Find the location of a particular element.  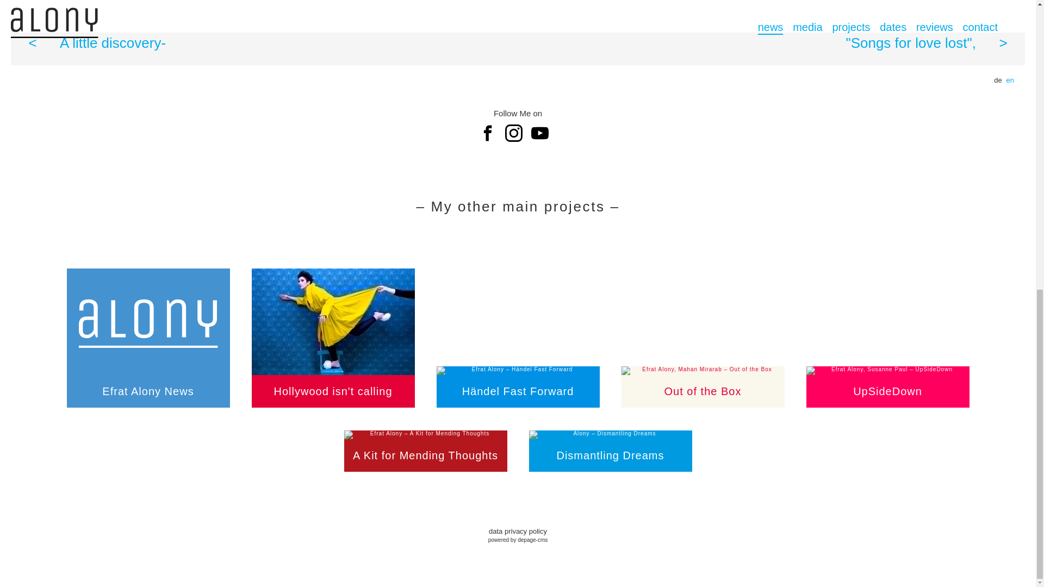

A little discovery- is located at coordinates (264, 43).